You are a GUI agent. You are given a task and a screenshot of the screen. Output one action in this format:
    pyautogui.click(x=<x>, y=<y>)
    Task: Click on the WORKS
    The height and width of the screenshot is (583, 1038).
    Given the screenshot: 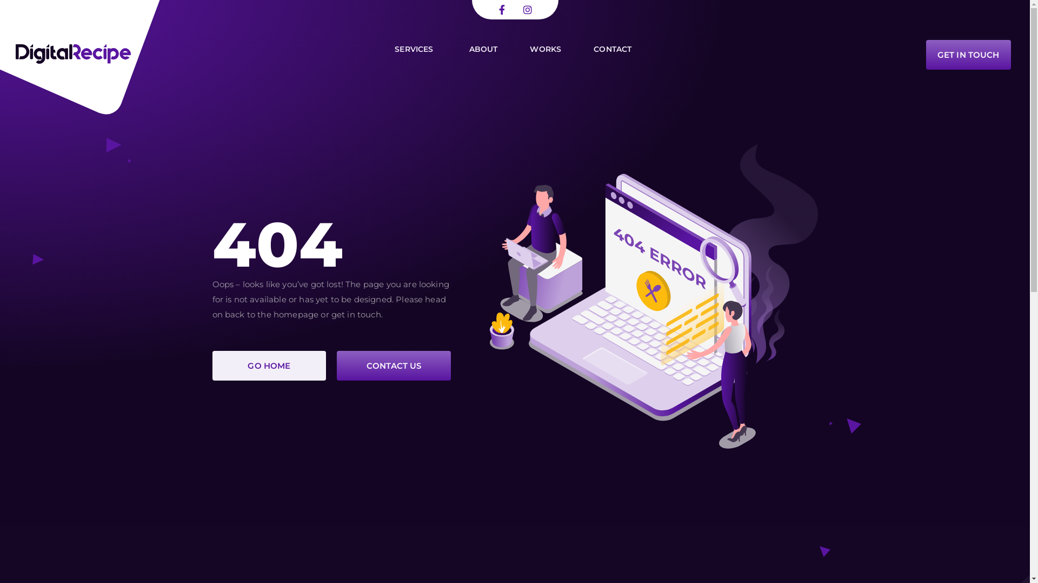 What is the action you would take?
    pyautogui.click(x=545, y=49)
    